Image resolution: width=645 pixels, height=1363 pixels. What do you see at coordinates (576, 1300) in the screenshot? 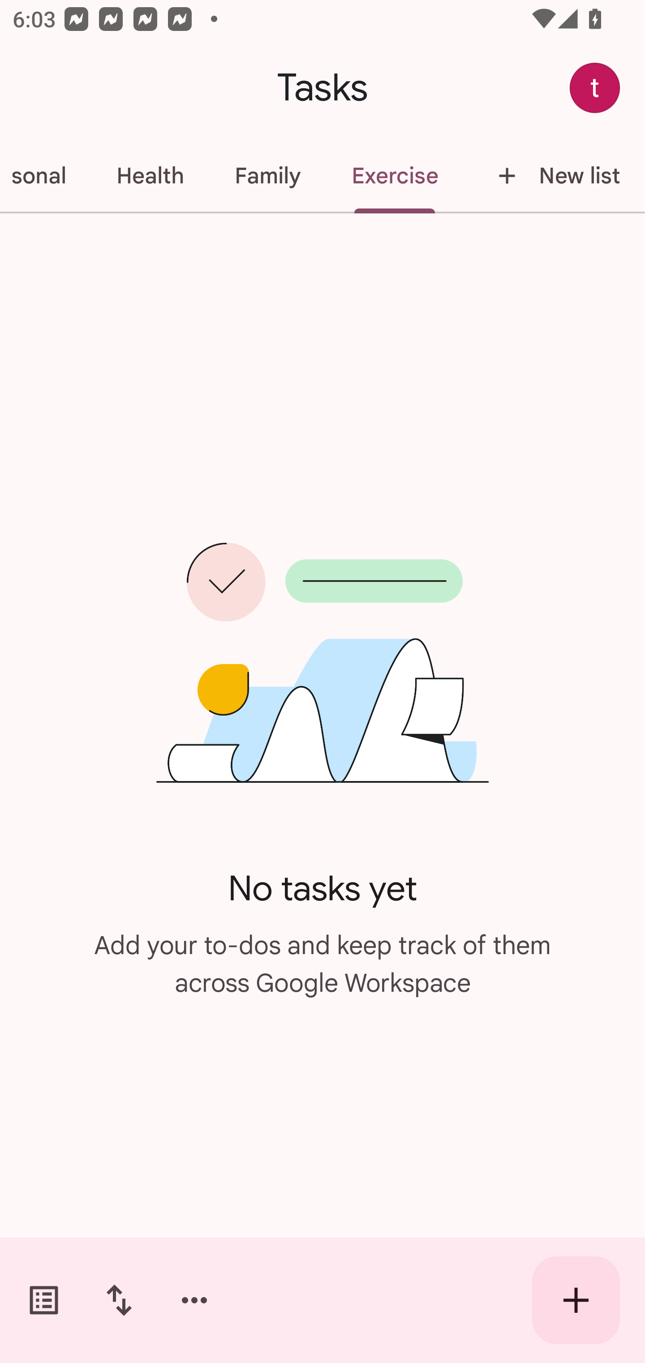
I see `Create new task` at bounding box center [576, 1300].